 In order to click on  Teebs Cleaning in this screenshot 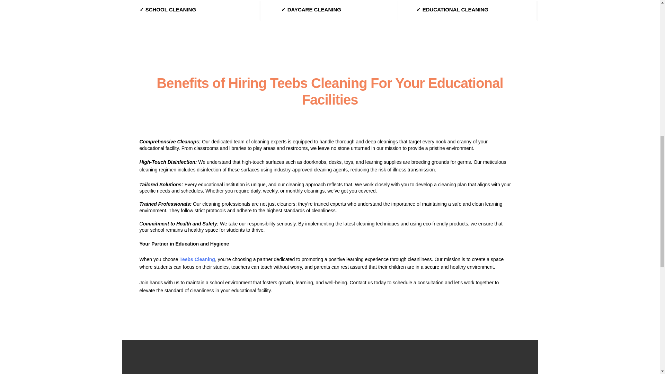, I will do `click(196, 259)`.